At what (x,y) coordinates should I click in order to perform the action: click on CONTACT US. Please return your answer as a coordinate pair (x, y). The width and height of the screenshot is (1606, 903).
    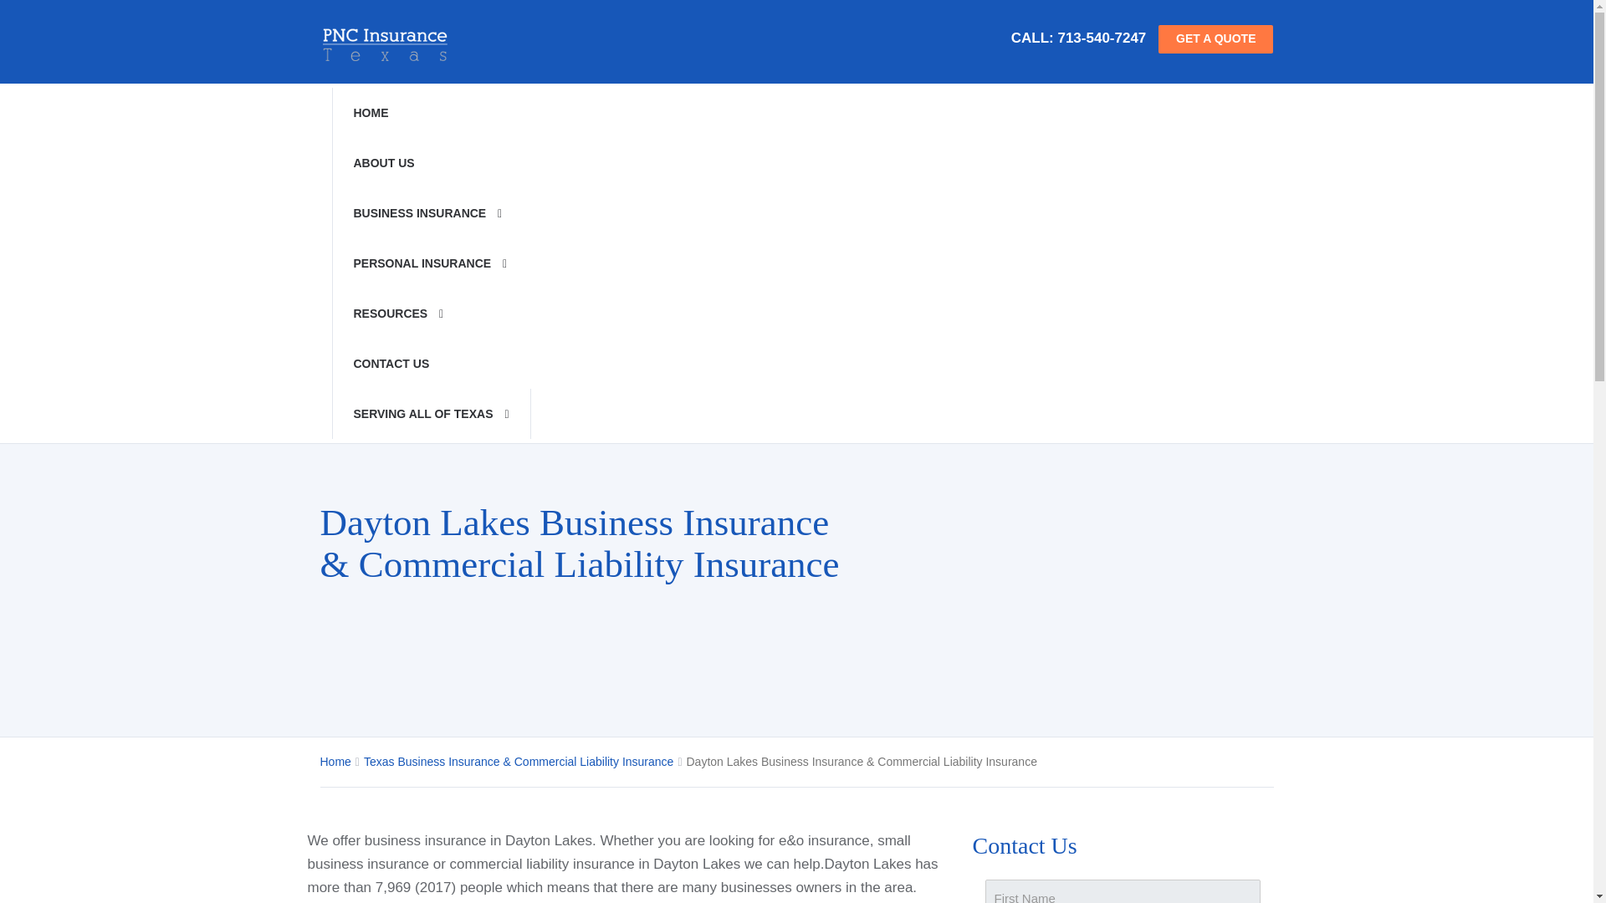
    Looking at the image, I should click on (430, 364).